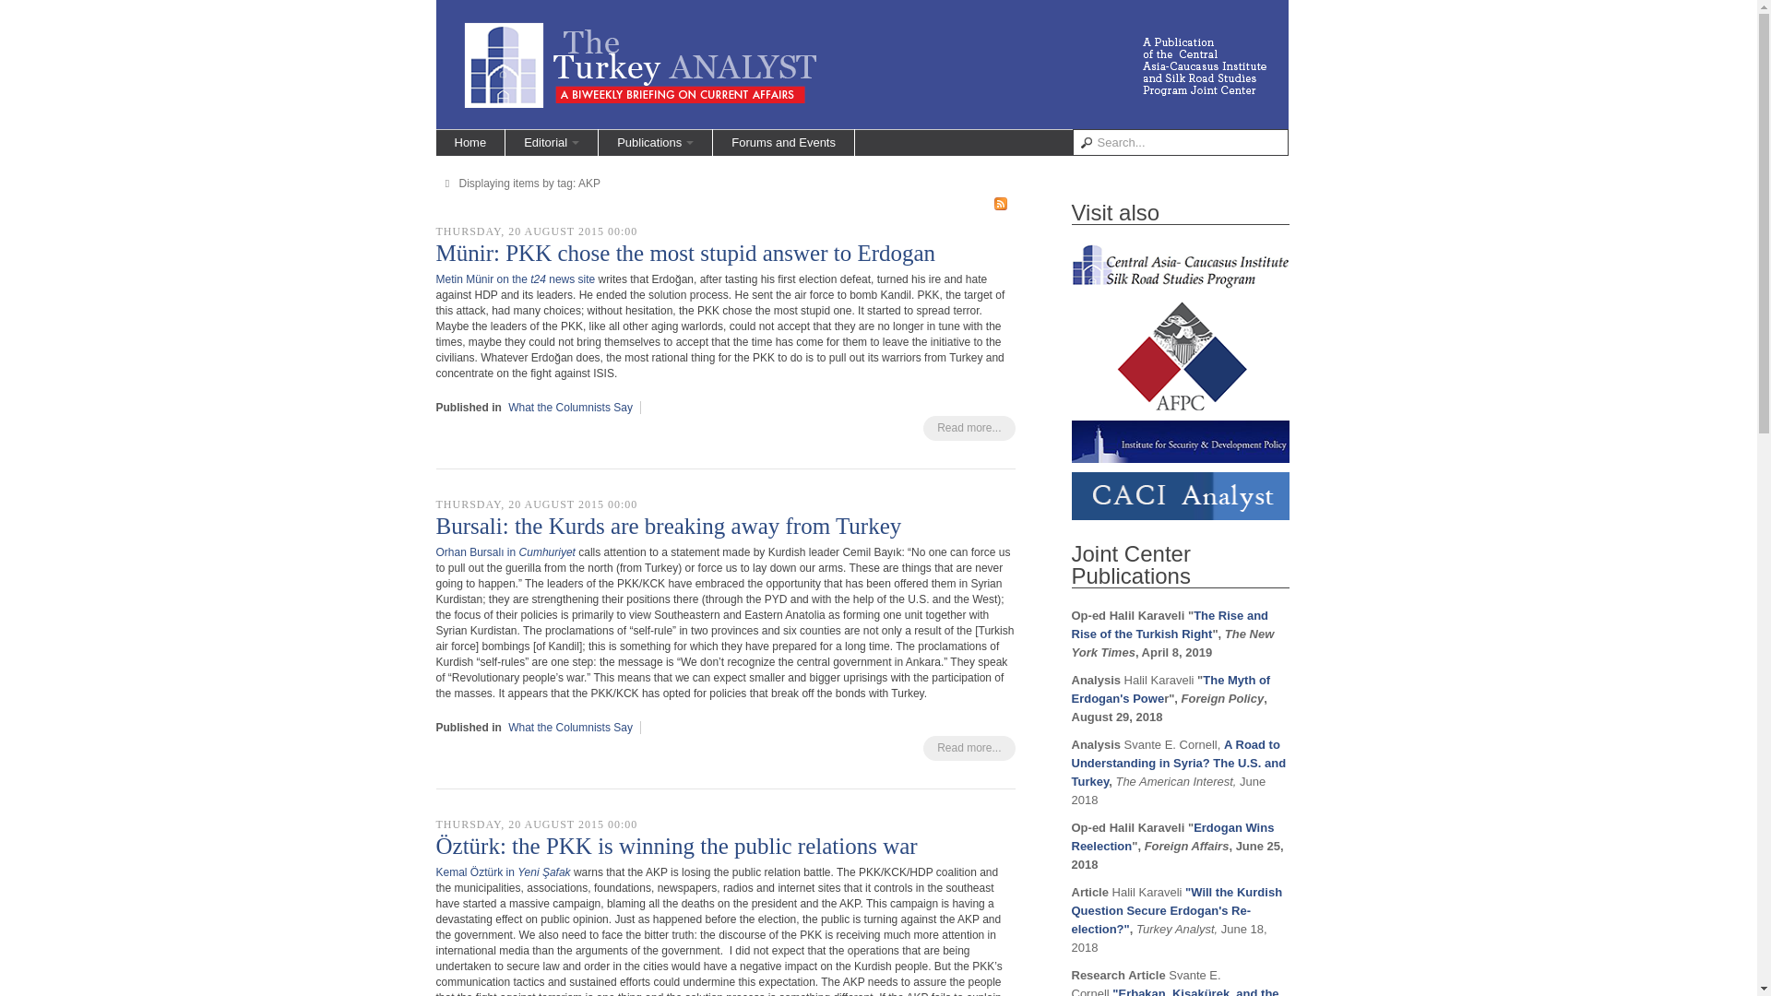  What do you see at coordinates (470, 142) in the screenshot?
I see `Home` at bounding box center [470, 142].